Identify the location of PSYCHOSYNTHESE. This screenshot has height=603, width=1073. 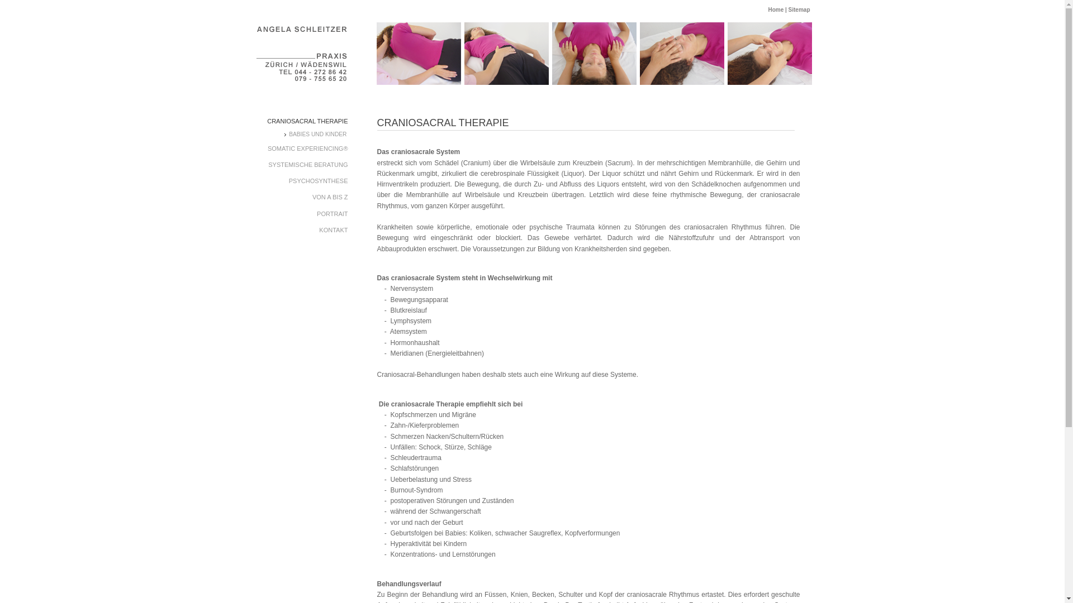
(302, 181).